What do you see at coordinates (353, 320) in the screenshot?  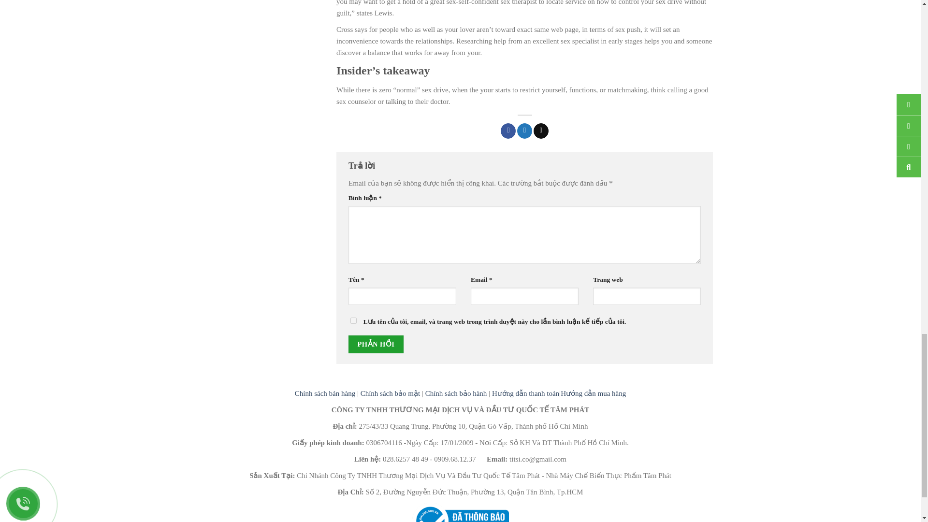 I see `yes` at bounding box center [353, 320].